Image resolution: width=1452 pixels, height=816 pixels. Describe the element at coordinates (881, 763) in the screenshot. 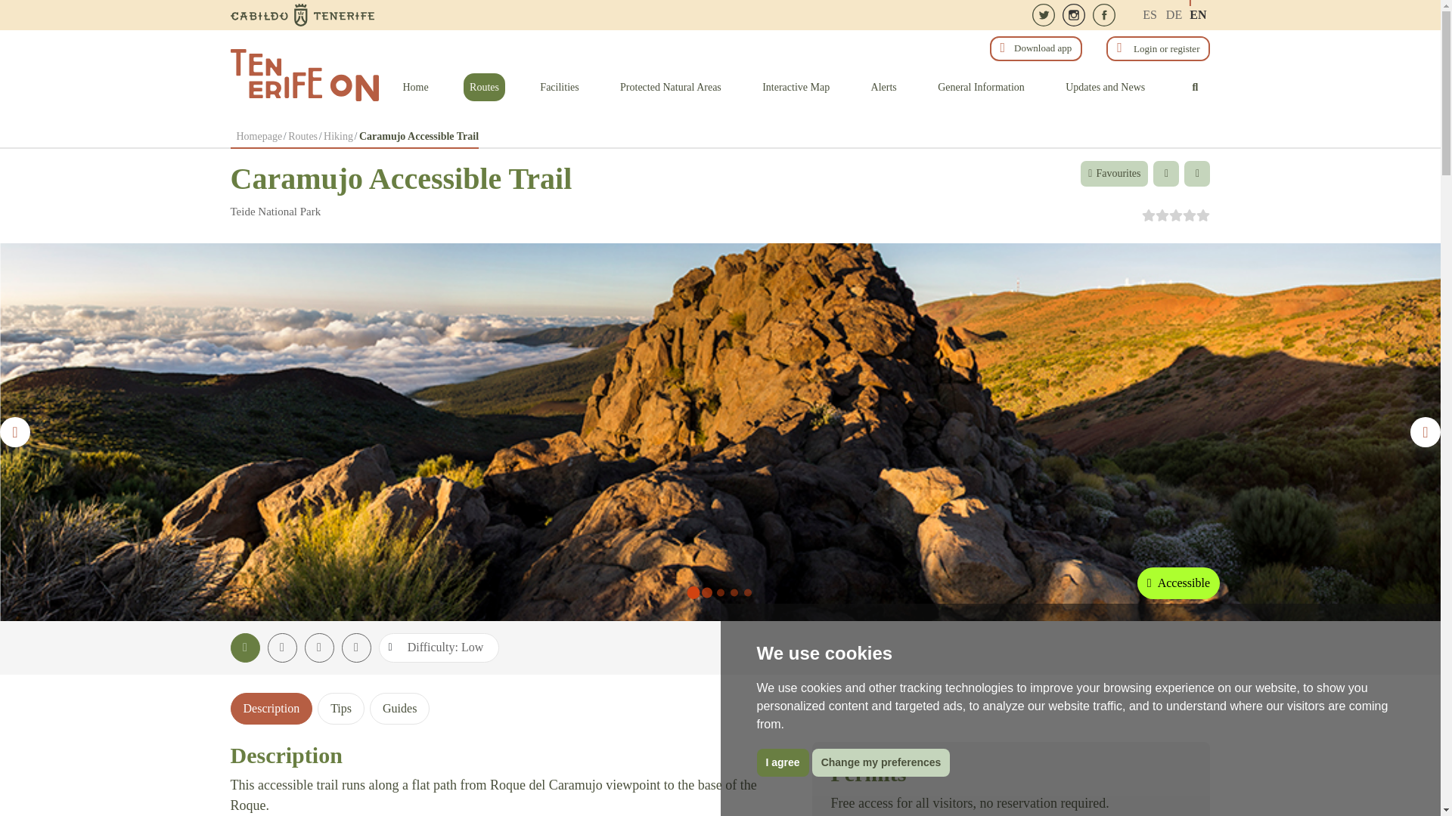

I see `Change my preferences` at that location.